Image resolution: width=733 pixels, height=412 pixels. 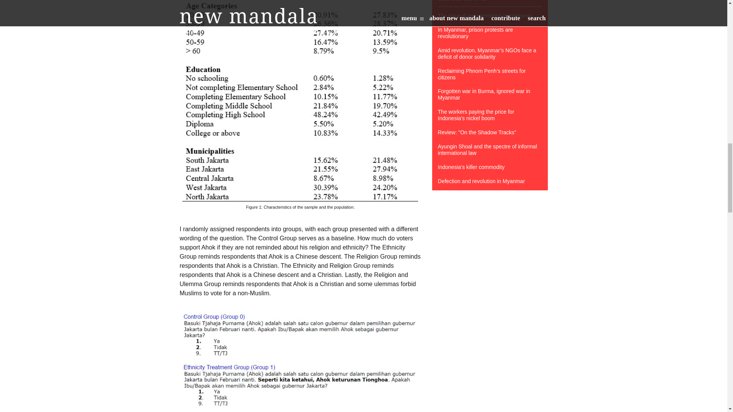 I want to click on LATEST, so click(x=462, y=2).